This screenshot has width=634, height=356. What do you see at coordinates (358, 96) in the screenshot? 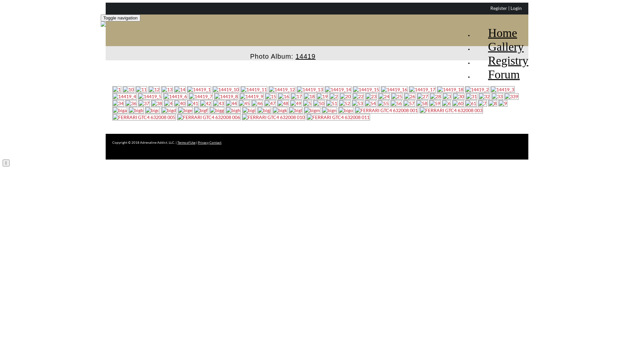
I see `22 (click to enlarge)` at bounding box center [358, 96].